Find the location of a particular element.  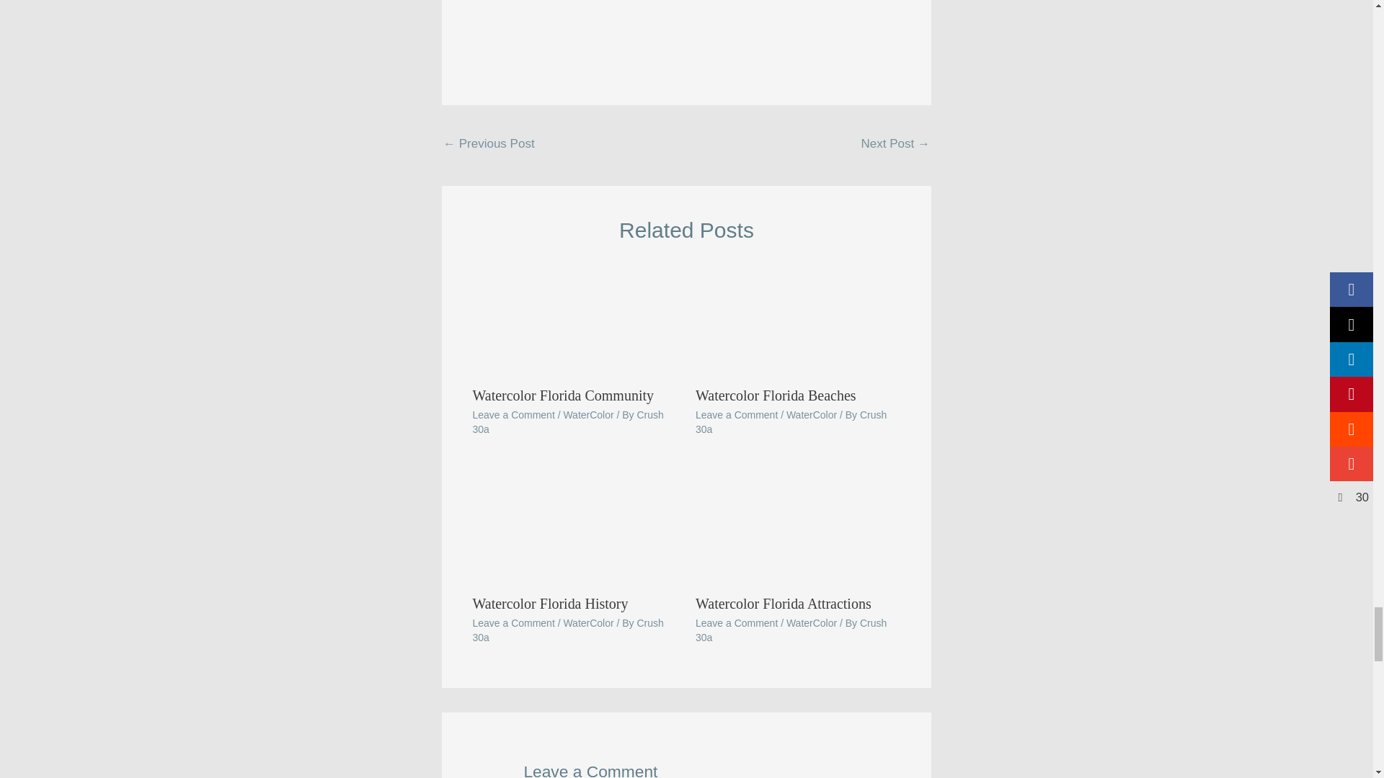

View all posts by Crush 30a is located at coordinates (791, 630).